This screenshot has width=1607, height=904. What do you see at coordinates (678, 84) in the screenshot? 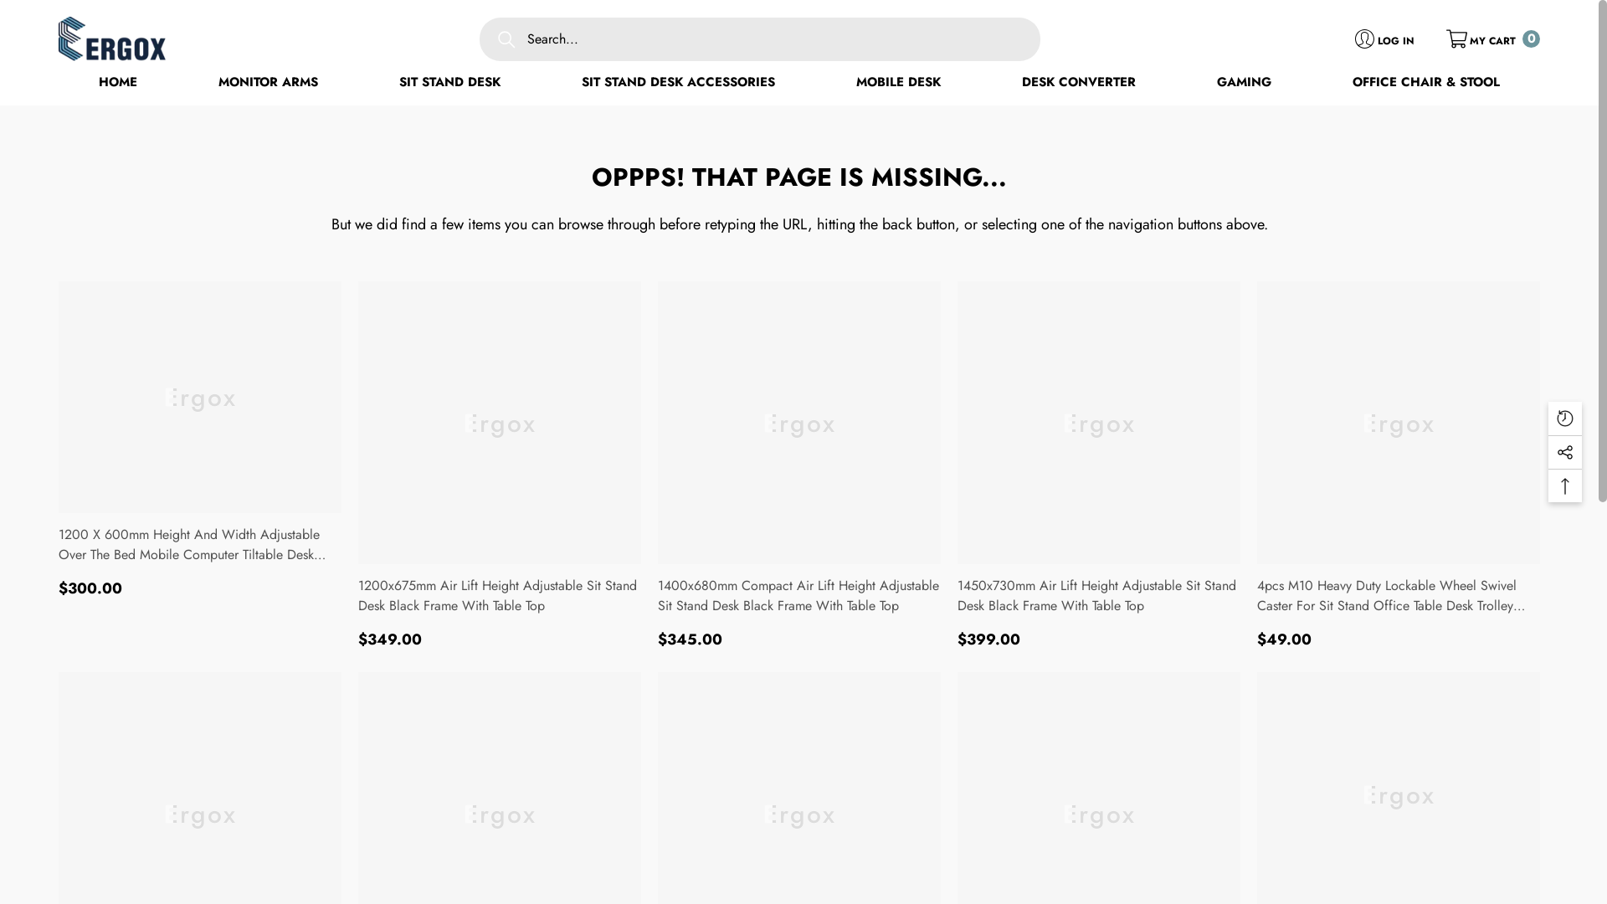
I see `SIT STAND DESK ACCESSORIES` at bounding box center [678, 84].